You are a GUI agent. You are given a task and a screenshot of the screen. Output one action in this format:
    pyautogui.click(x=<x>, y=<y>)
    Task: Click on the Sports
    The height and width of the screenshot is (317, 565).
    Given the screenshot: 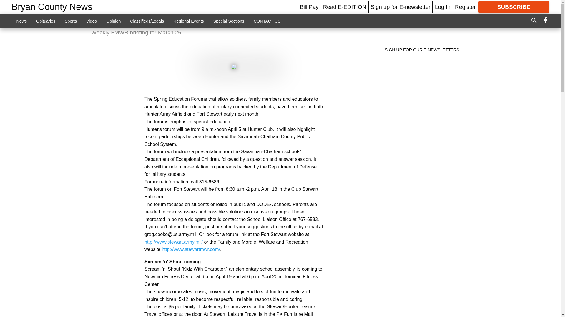 What is the action you would take?
    pyautogui.click(x=71, y=21)
    